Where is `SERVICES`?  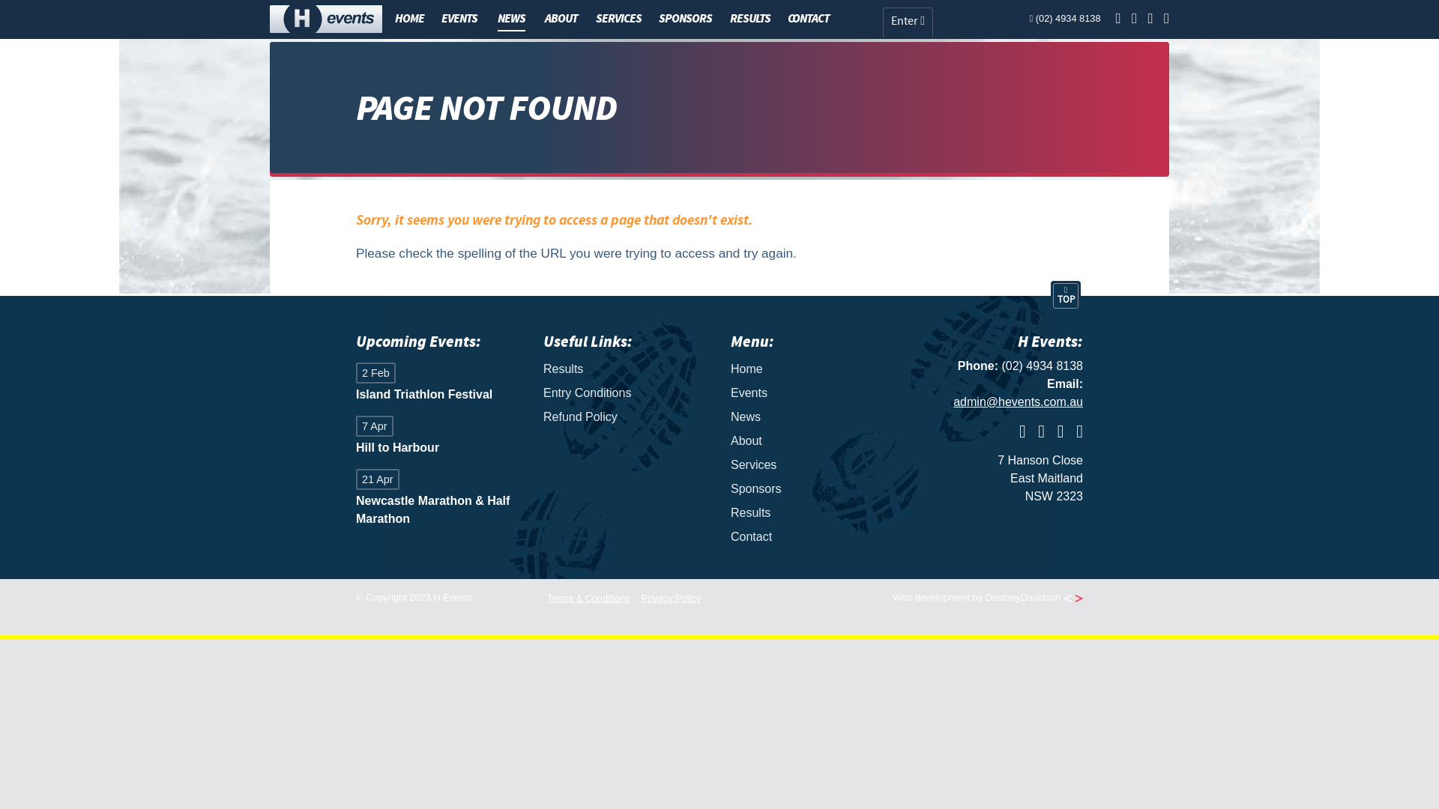 SERVICES is located at coordinates (619, 19).